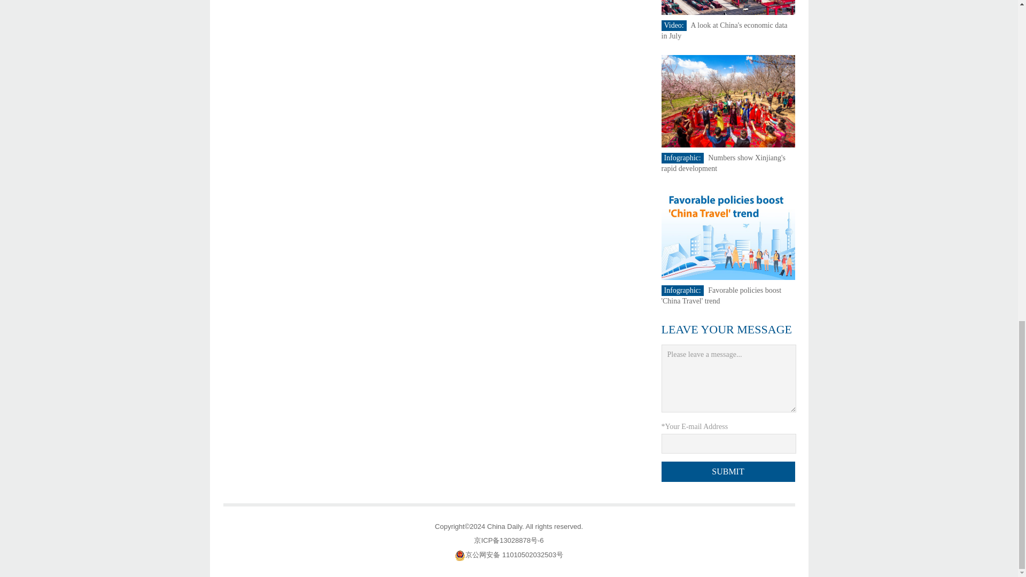  What do you see at coordinates (725, 30) in the screenshot?
I see `A look at China's economic data in July` at bounding box center [725, 30].